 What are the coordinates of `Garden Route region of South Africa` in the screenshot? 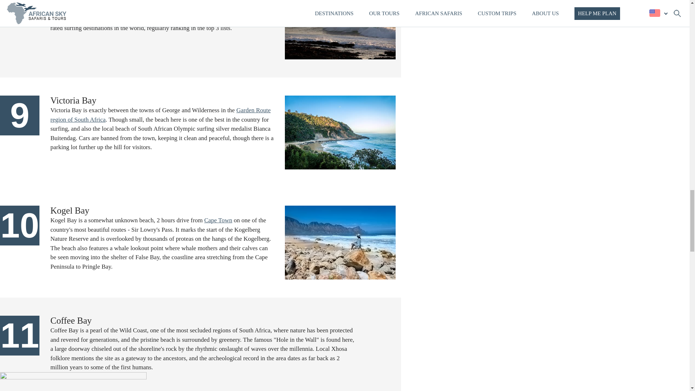 It's located at (160, 115).